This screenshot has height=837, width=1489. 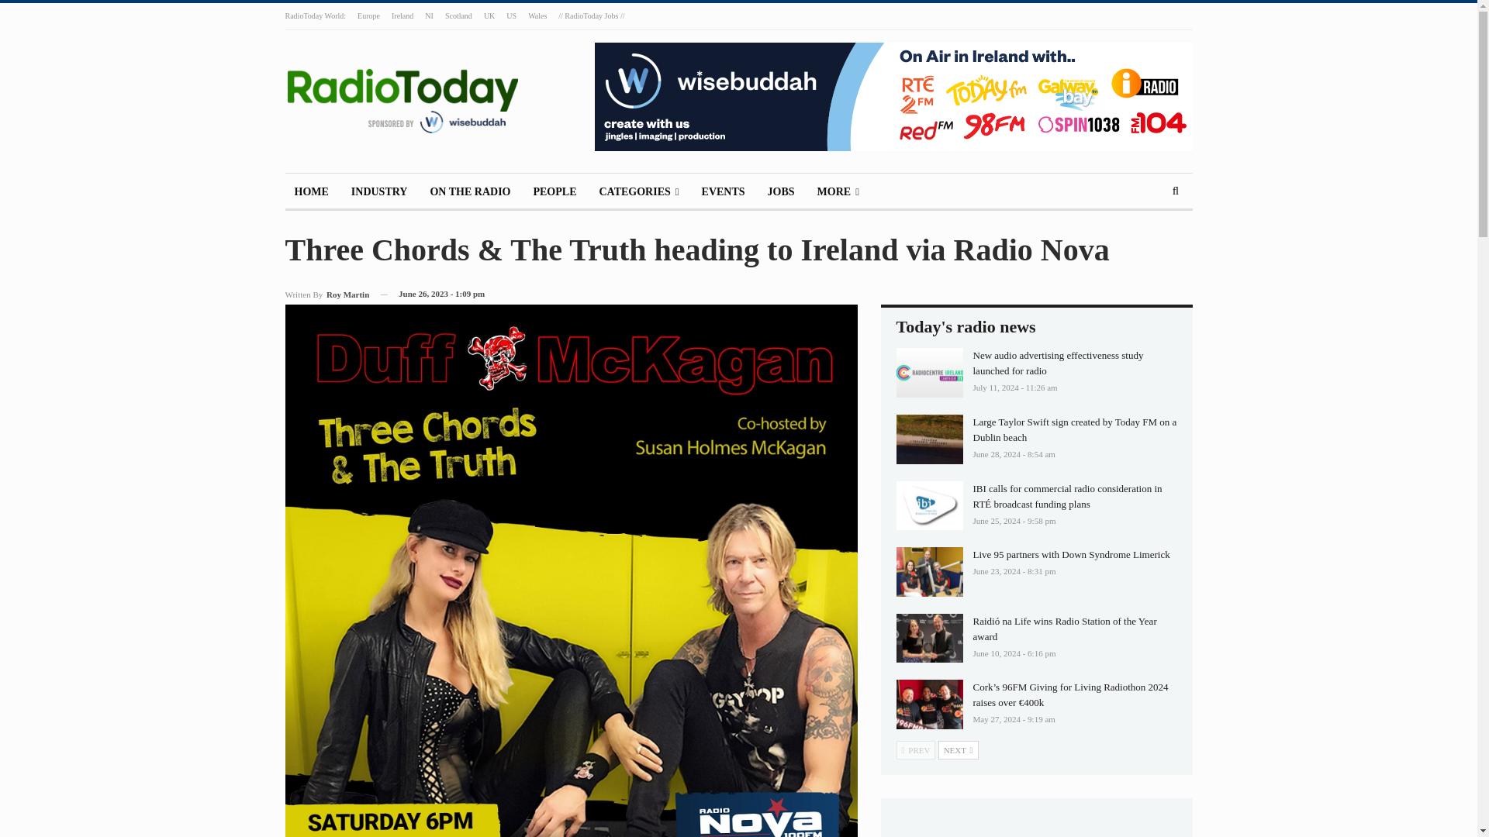 I want to click on ON THE RADIO, so click(x=470, y=192).